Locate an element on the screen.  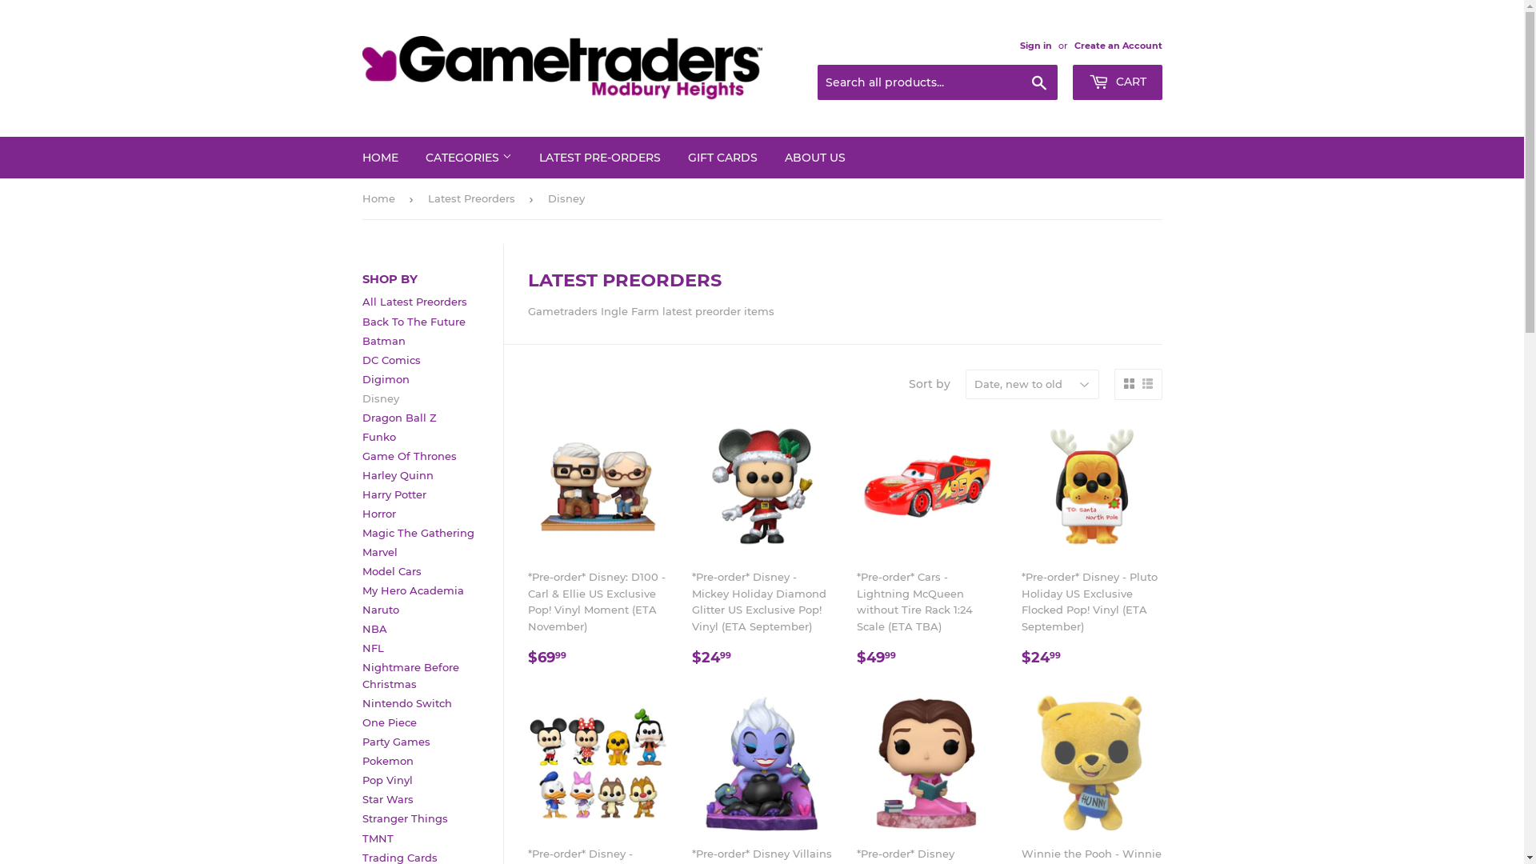
Funko is located at coordinates (378, 437).